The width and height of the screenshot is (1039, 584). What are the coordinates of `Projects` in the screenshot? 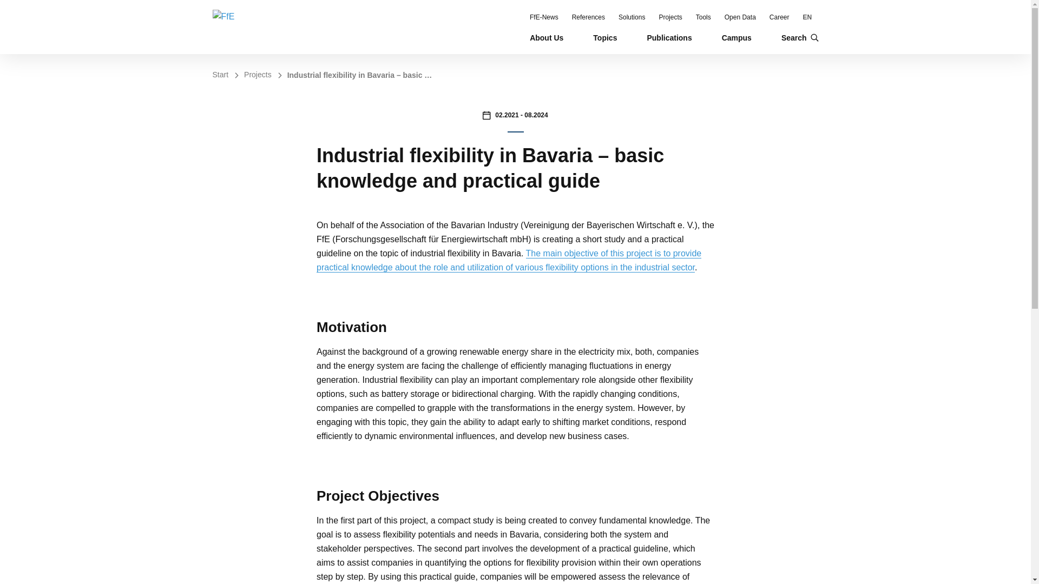 It's located at (670, 17).